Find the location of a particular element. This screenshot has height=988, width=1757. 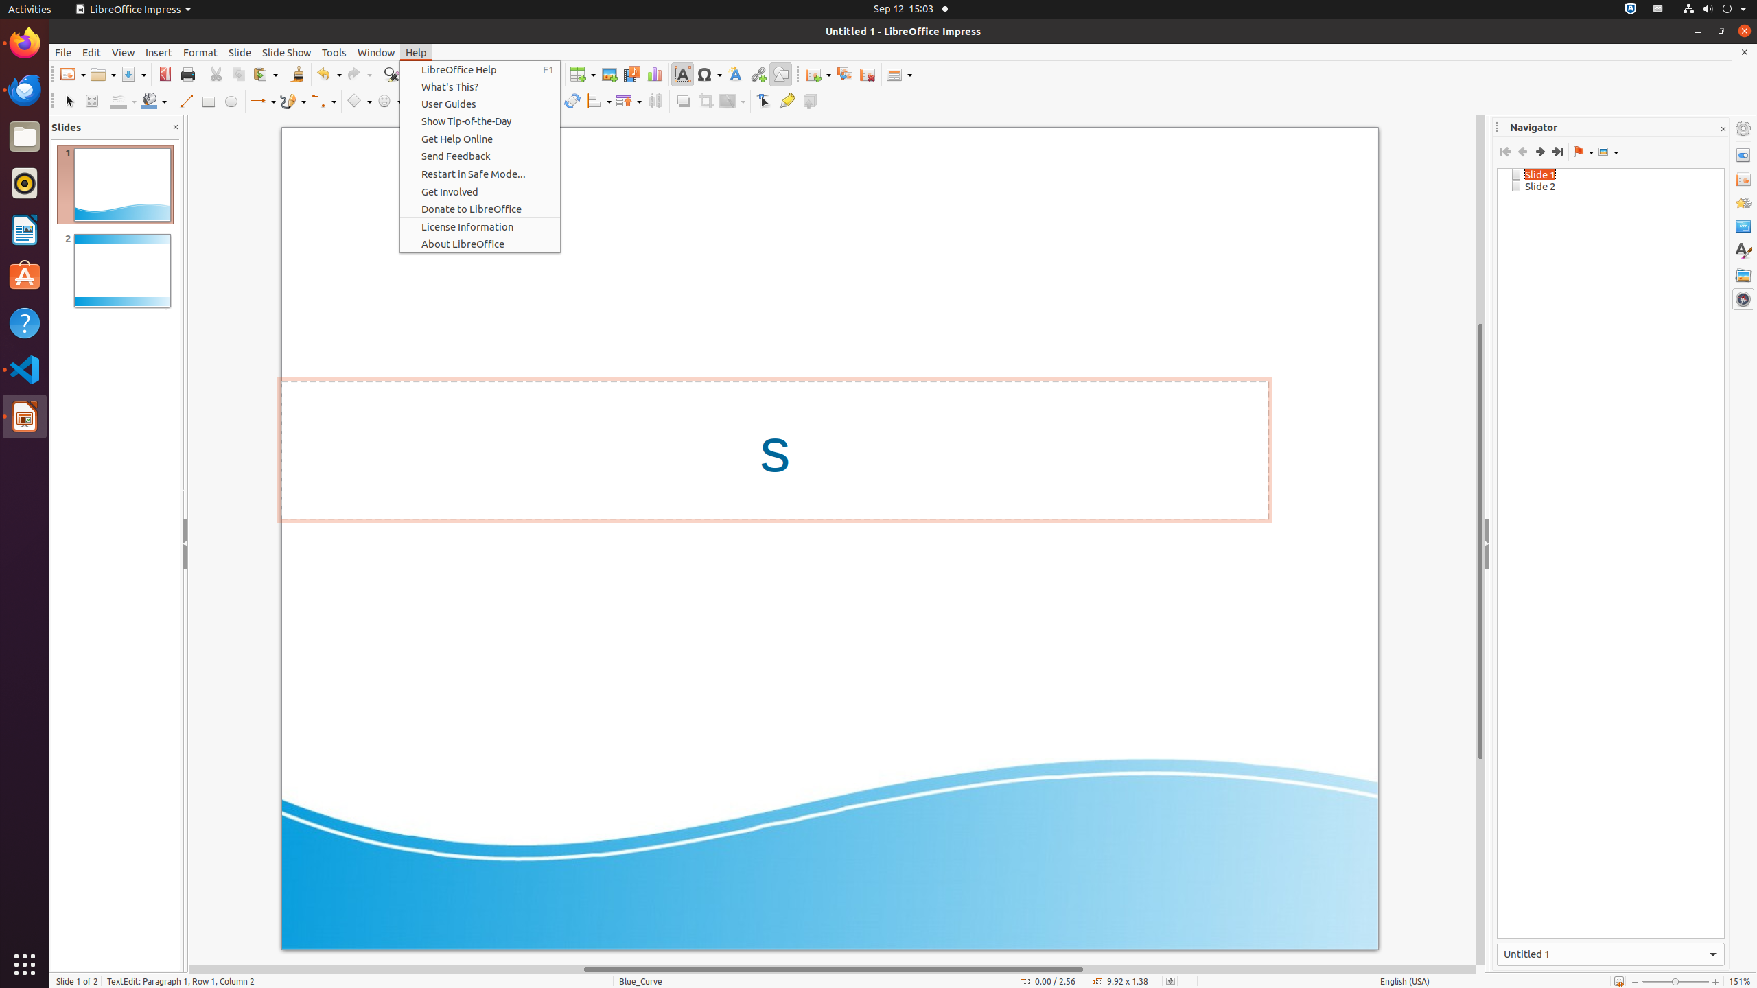

First Slide is located at coordinates (1506, 152).